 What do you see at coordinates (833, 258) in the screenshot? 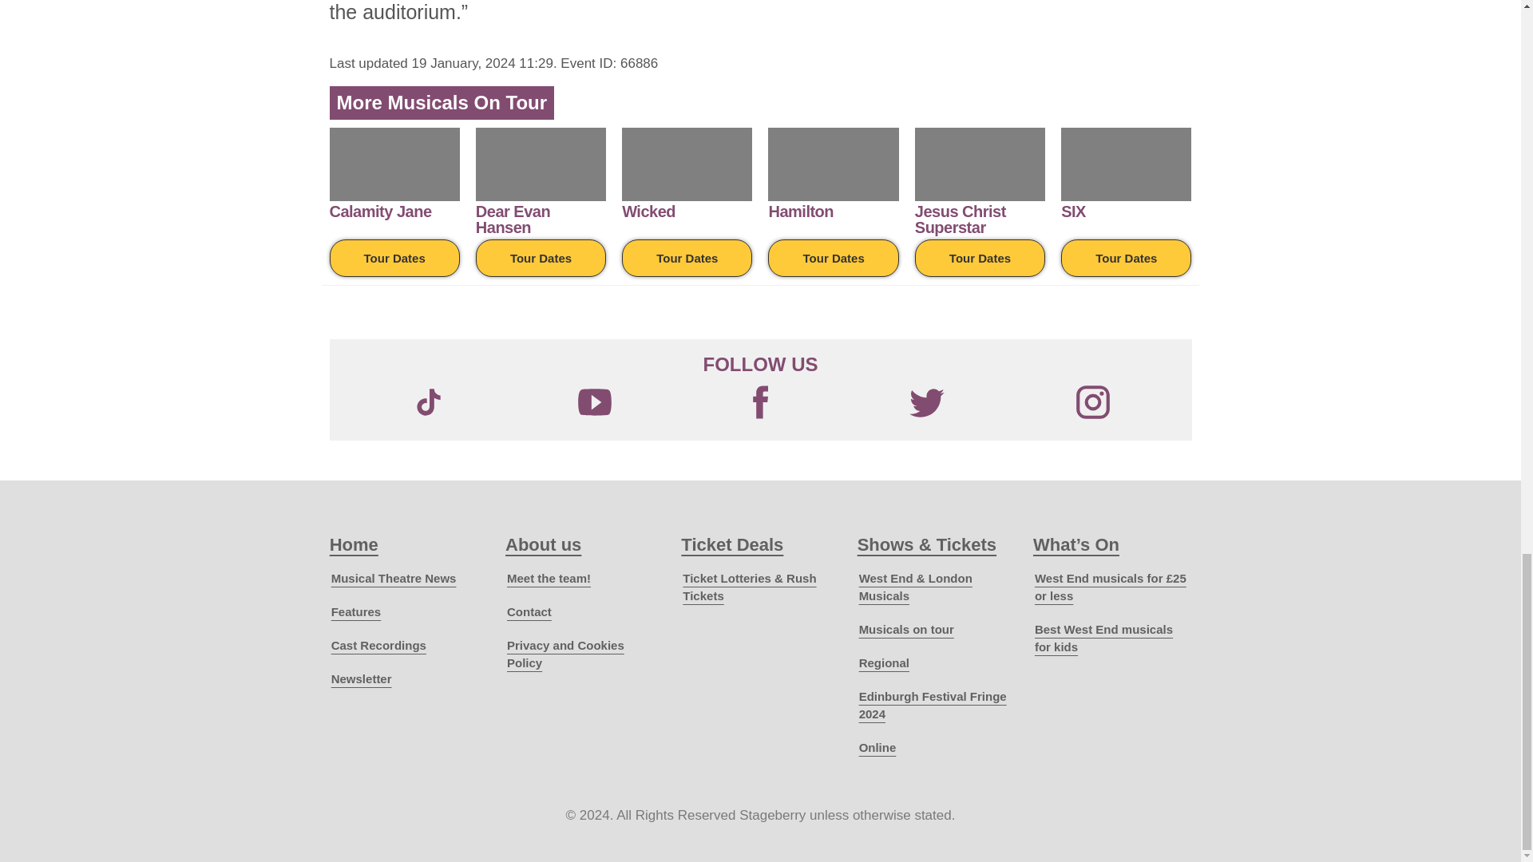
I see `Tour Dates` at bounding box center [833, 258].